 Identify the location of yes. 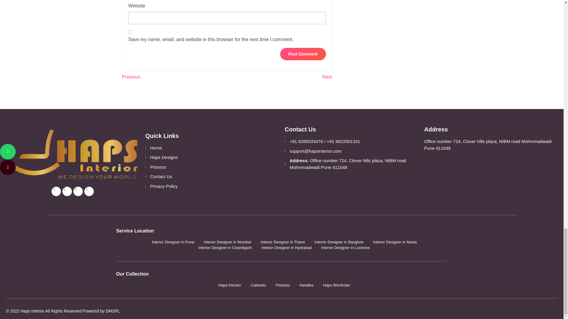
(130, 32).